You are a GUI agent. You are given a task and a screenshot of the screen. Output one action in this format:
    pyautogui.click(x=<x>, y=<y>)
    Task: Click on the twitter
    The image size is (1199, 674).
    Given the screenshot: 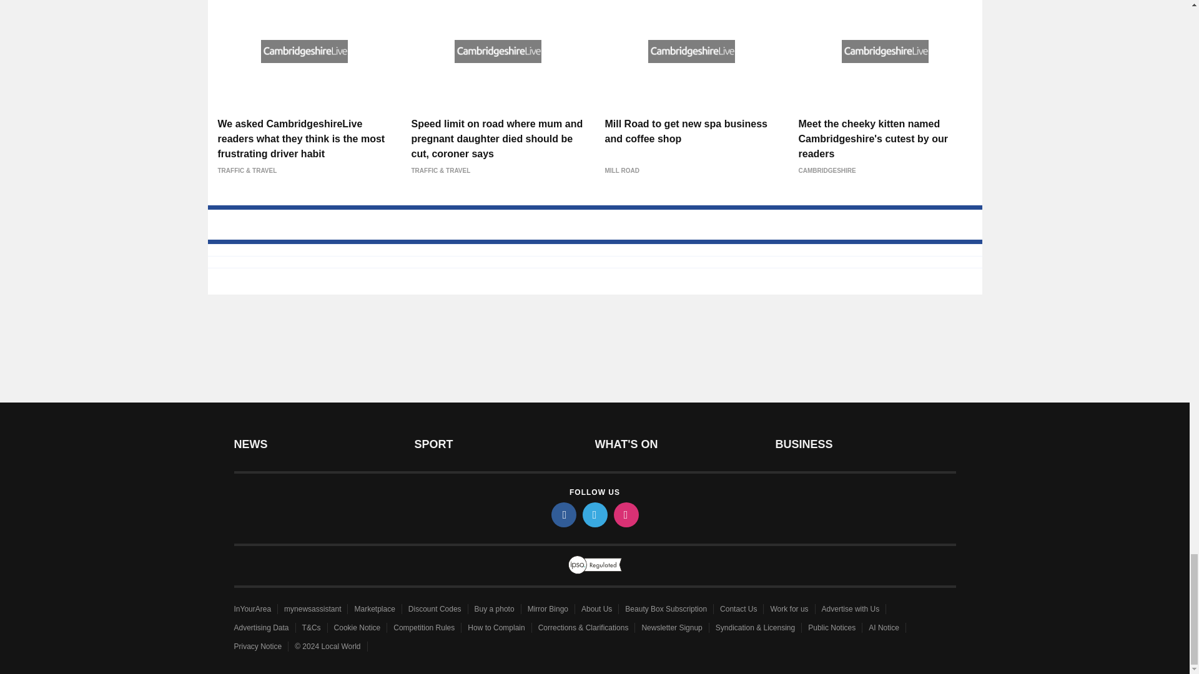 What is the action you would take?
    pyautogui.click(x=594, y=514)
    